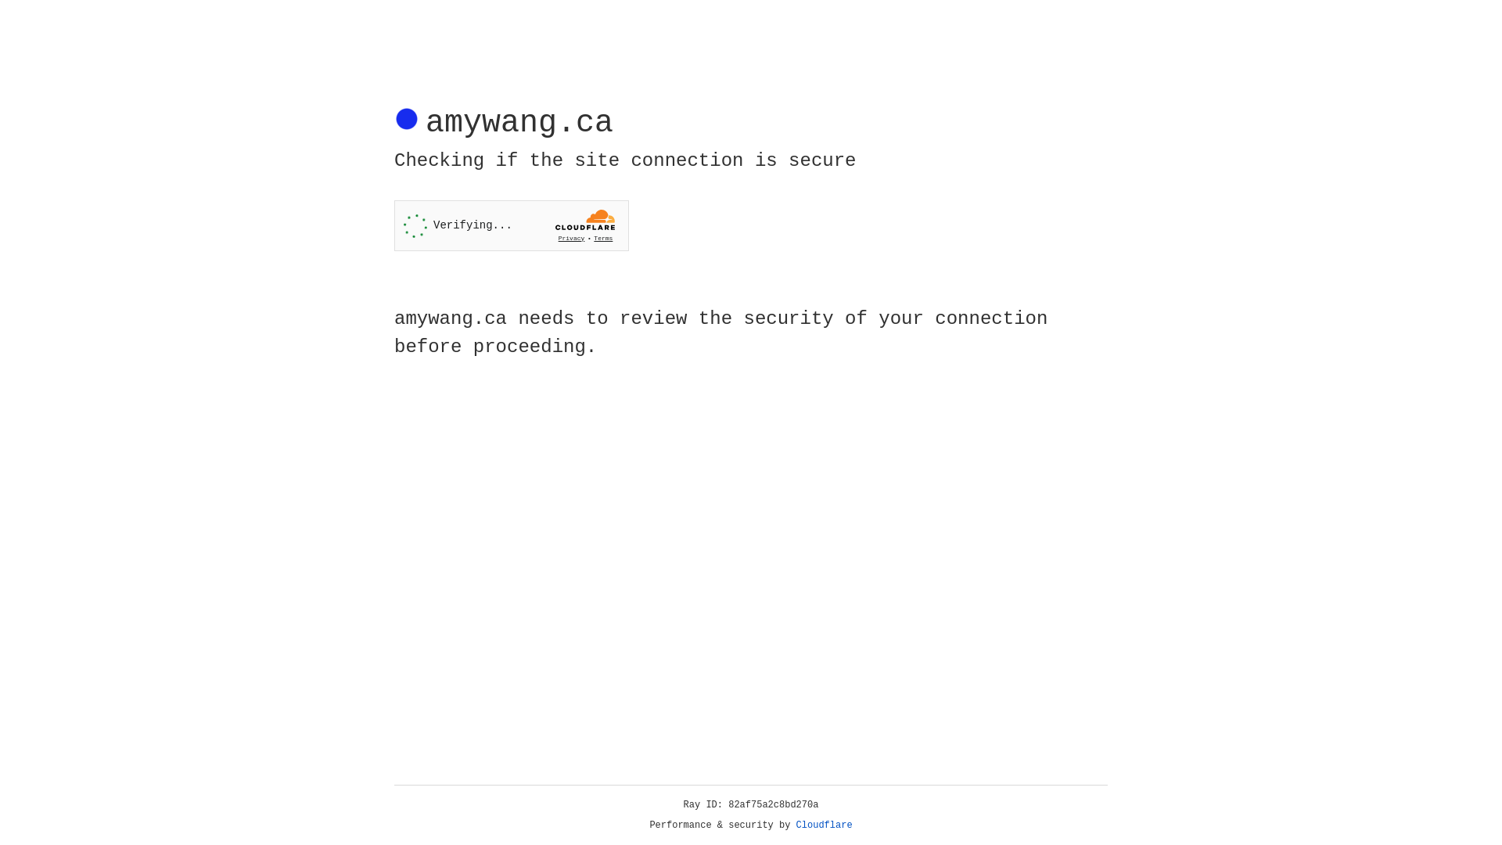  Describe the element at coordinates (512, 225) in the screenshot. I see `Widget containing a Cloudflare security challenge` at that location.